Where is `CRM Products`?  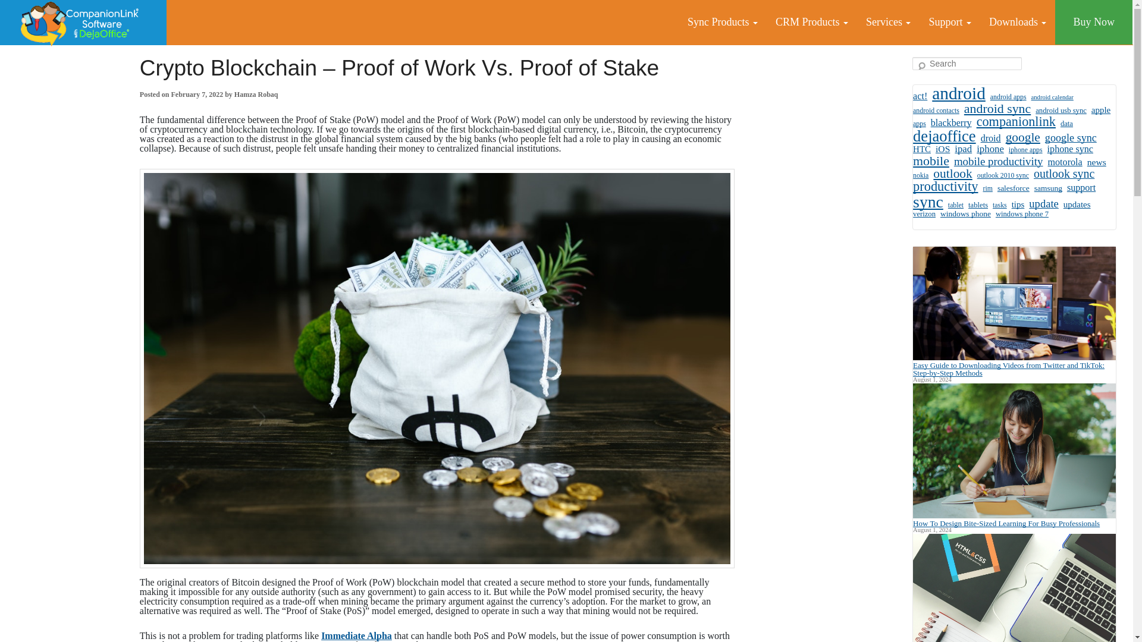 CRM Products is located at coordinates (811, 22).